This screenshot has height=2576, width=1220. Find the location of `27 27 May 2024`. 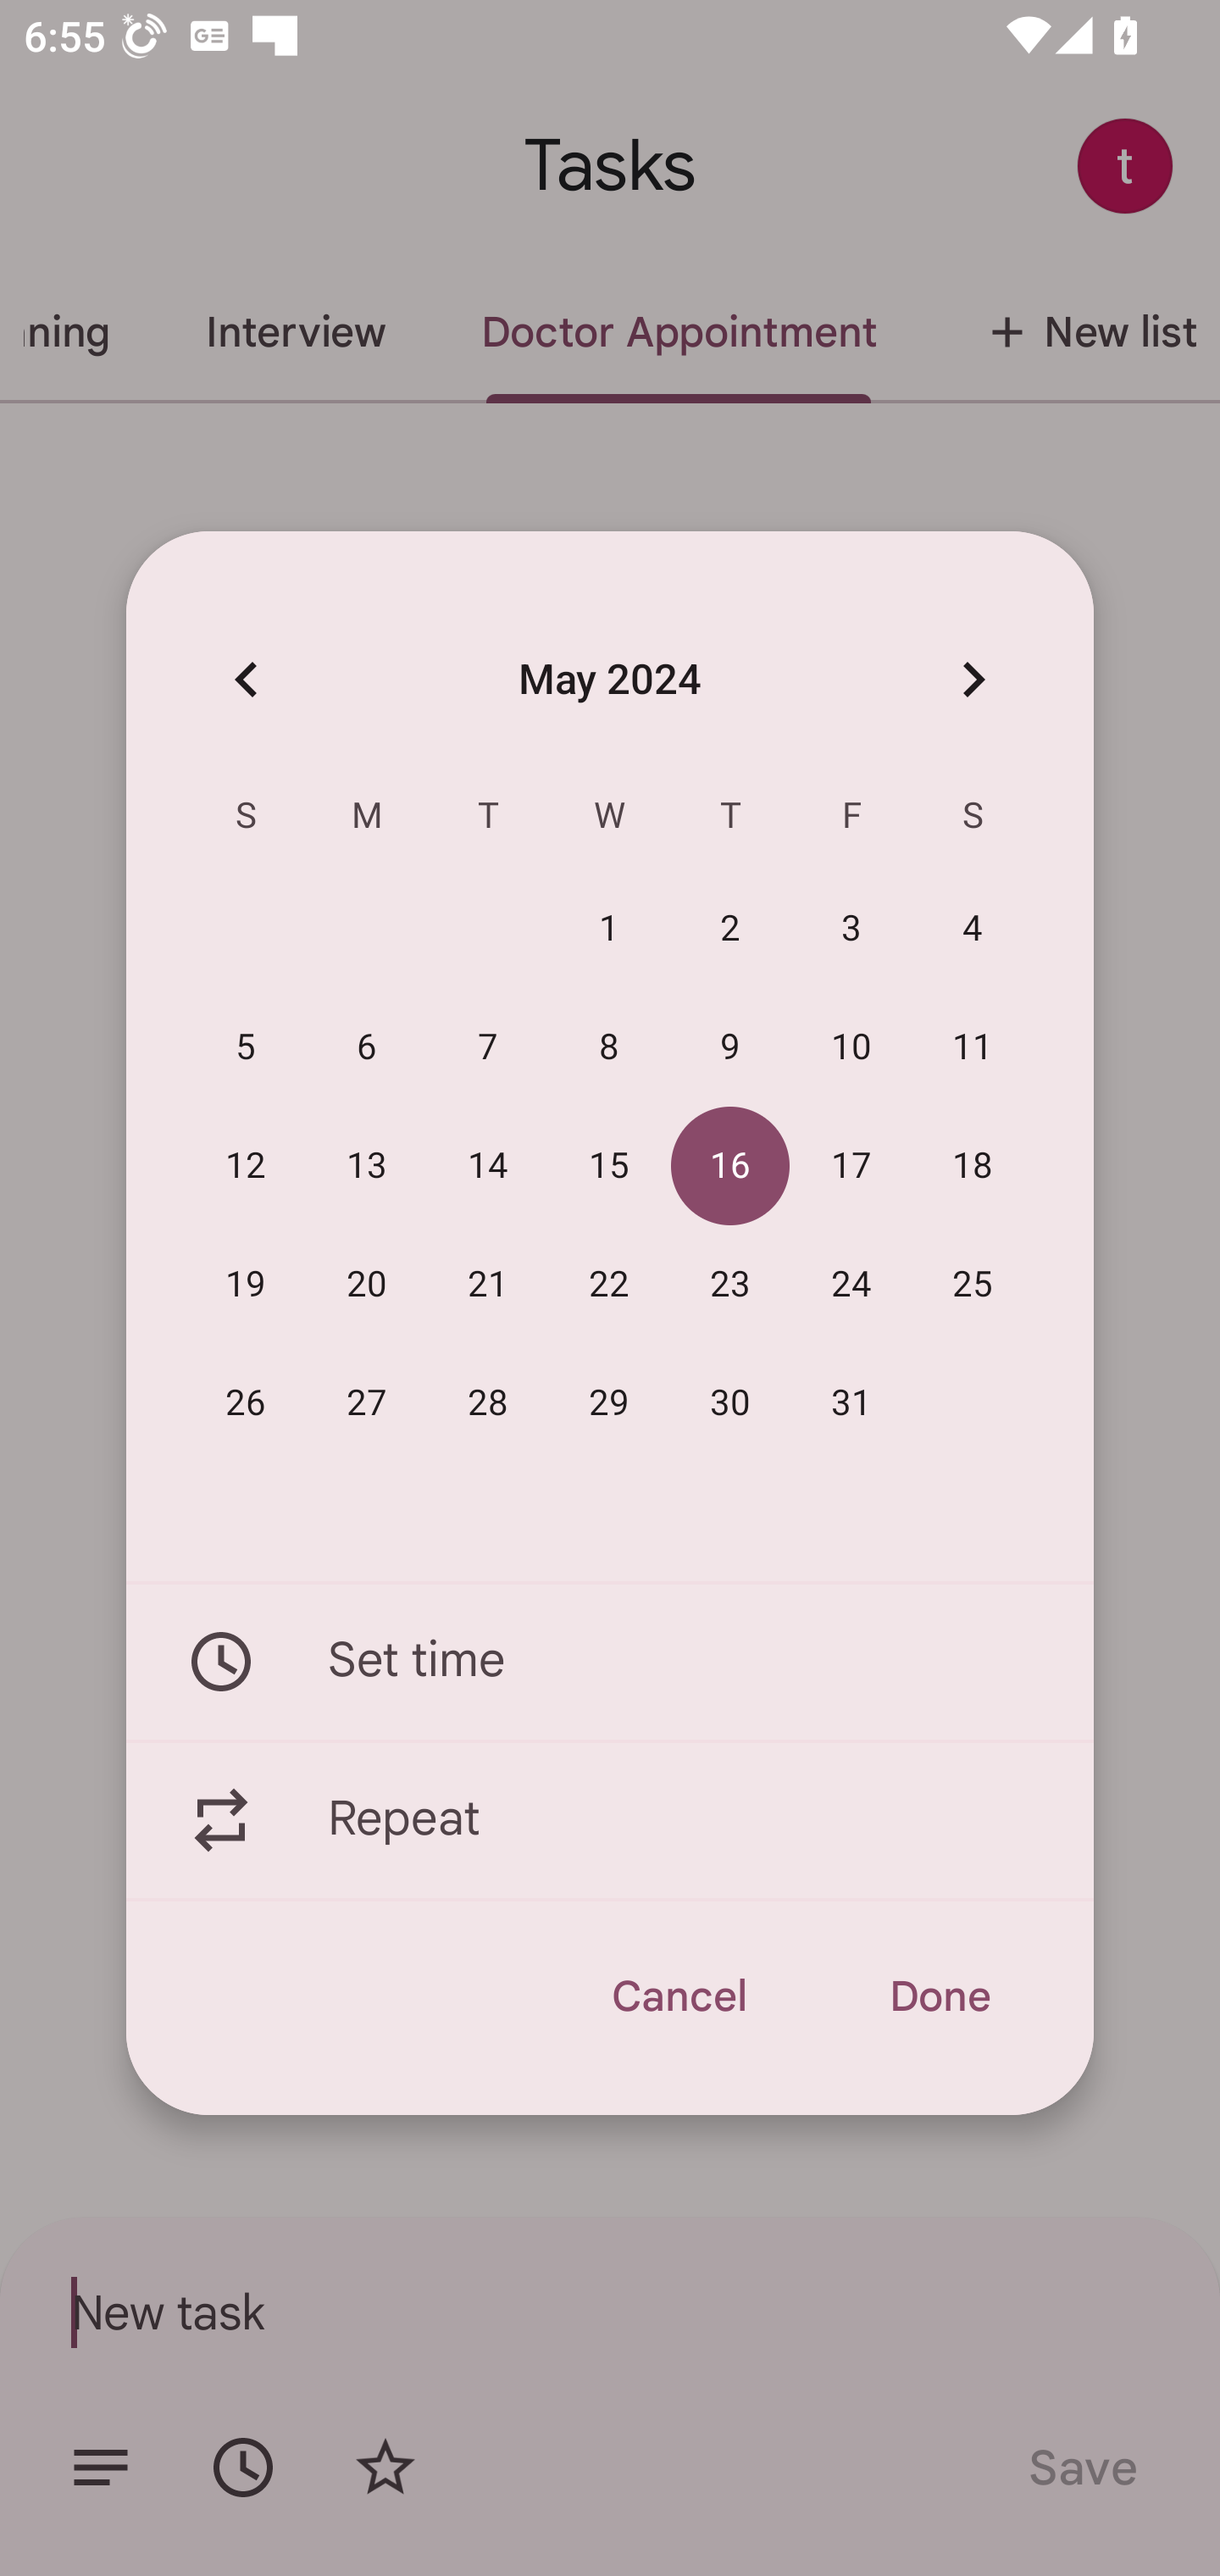

27 27 May 2024 is located at coordinates (367, 1403).